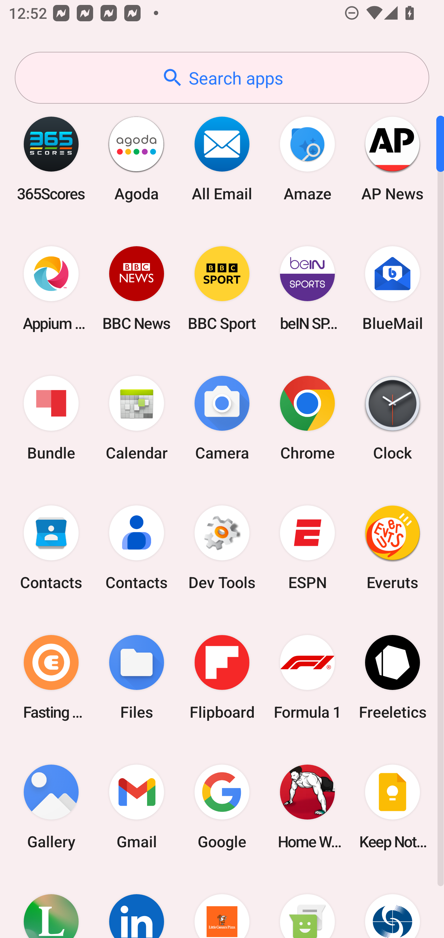  What do you see at coordinates (307, 159) in the screenshot?
I see `Amaze` at bounding box center [307, 159].